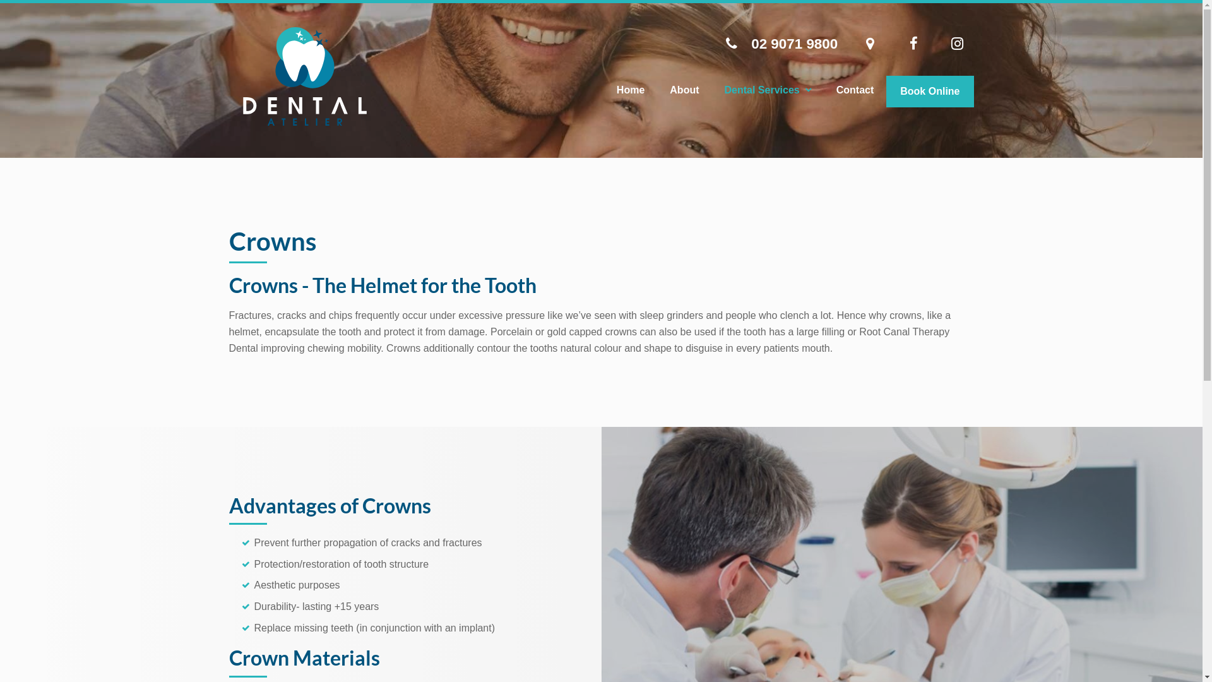  I want to click on Home, so click(631, 90).